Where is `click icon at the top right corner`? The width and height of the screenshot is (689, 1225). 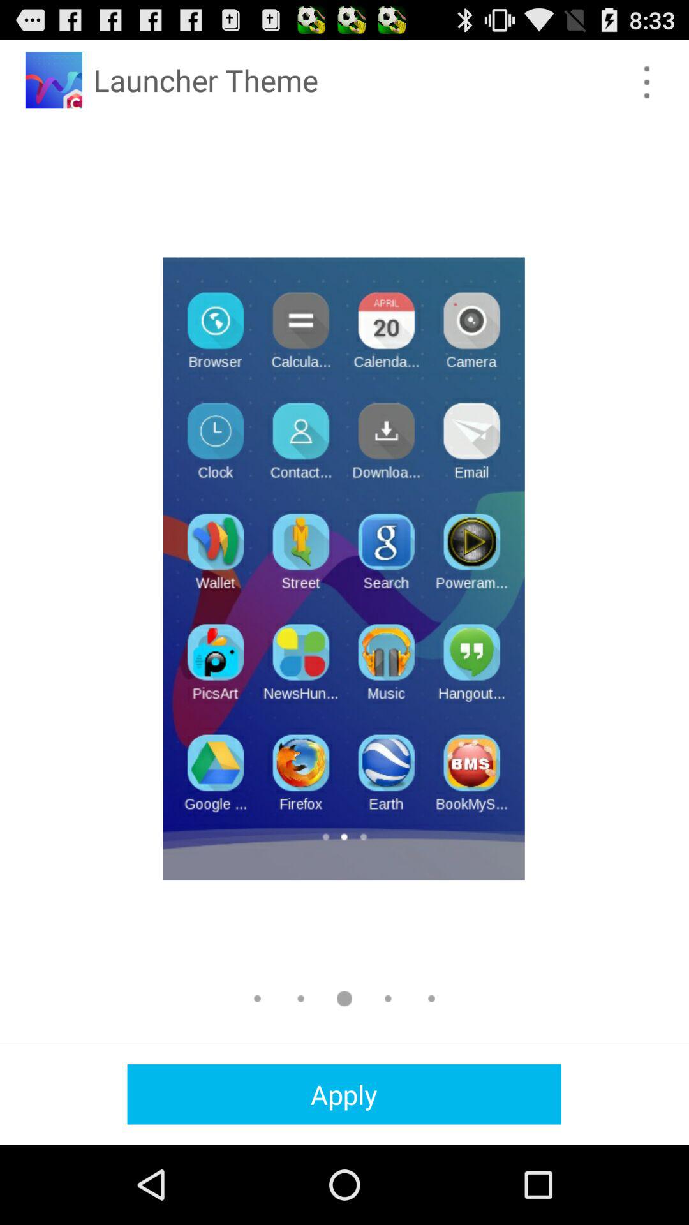 click icon at the top right corner is located at coordinates (647, 82).